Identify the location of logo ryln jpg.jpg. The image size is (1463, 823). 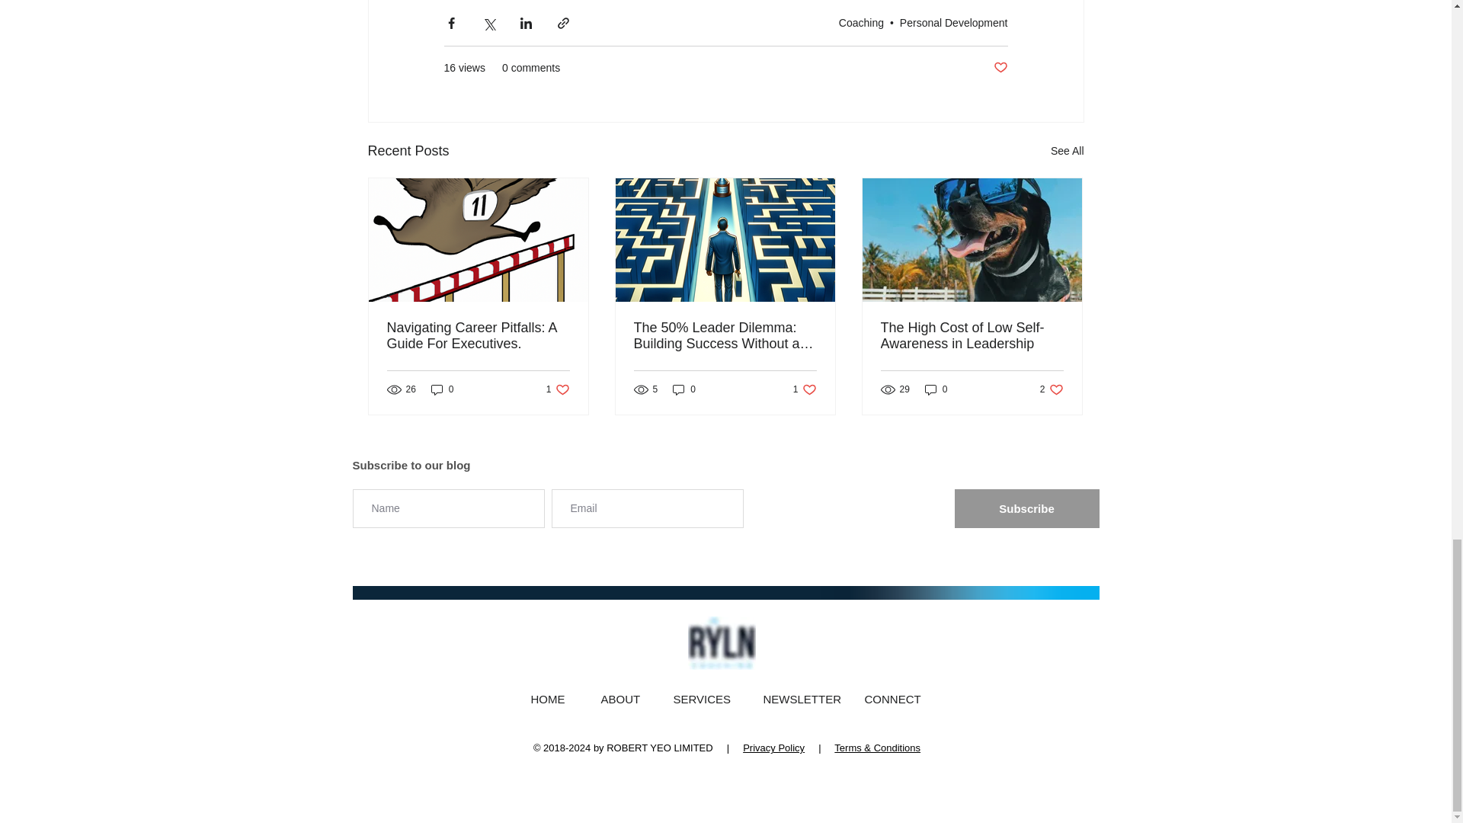
(684, 389).